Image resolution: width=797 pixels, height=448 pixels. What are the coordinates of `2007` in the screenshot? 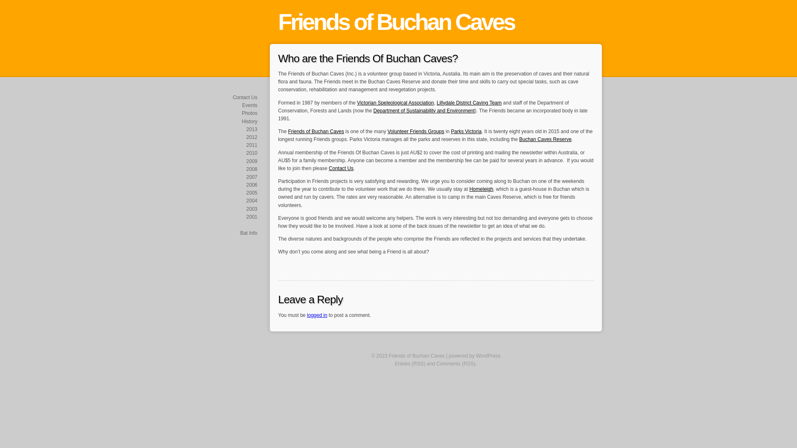 It's located at (252, 177).